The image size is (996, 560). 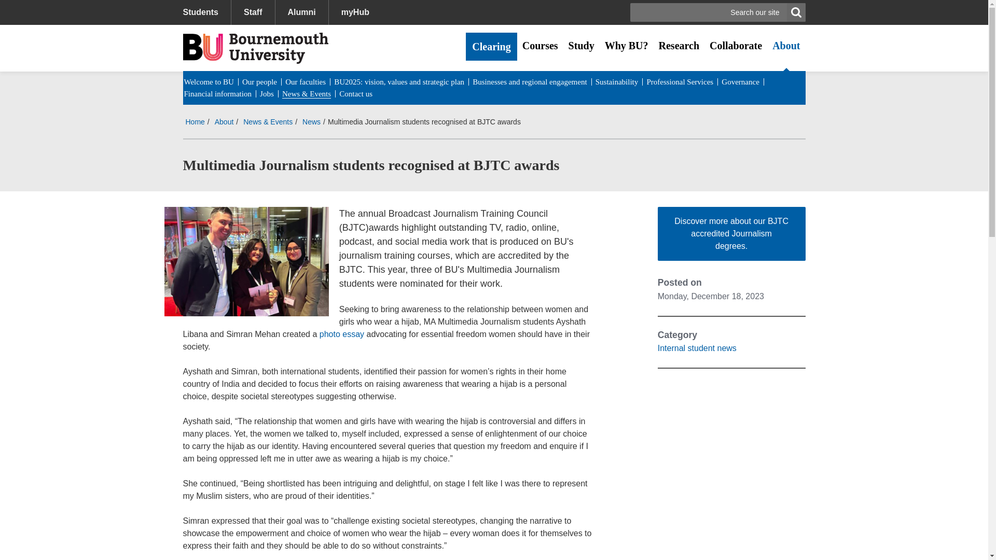 What do you see at coordinates (355, 12) in the screenshot?
I see `myHub` at bounding box center [355, 12].